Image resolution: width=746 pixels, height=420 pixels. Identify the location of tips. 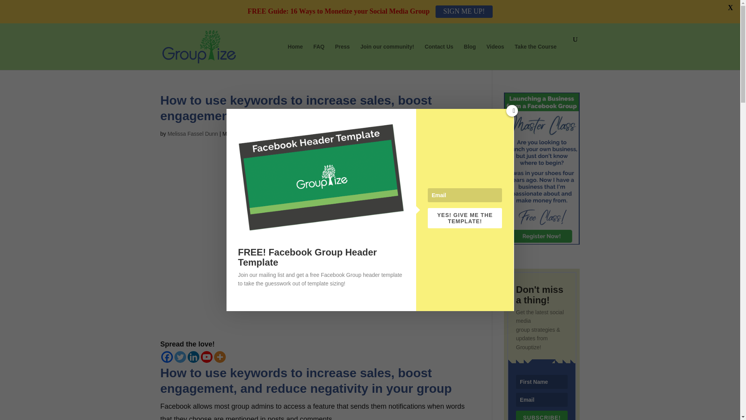
(264, 134).